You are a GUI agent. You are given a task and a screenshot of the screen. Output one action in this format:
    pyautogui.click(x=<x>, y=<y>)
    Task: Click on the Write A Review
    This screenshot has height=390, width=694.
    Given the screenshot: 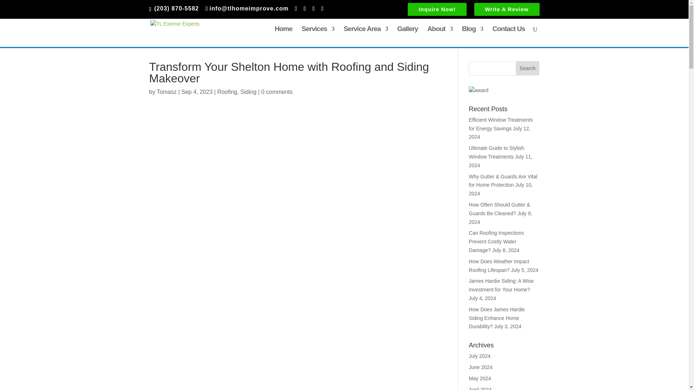 What is the action you would take?
    pyautogui.click(x=507, y=10)
    